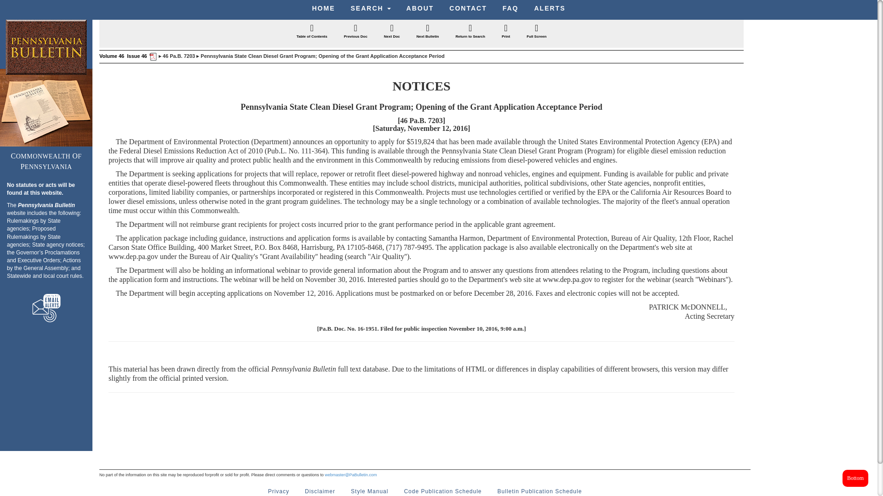 Image resolution: width=883 pixels, height=496 pixels. I want to click on Disclaimer, so click(320, 490).